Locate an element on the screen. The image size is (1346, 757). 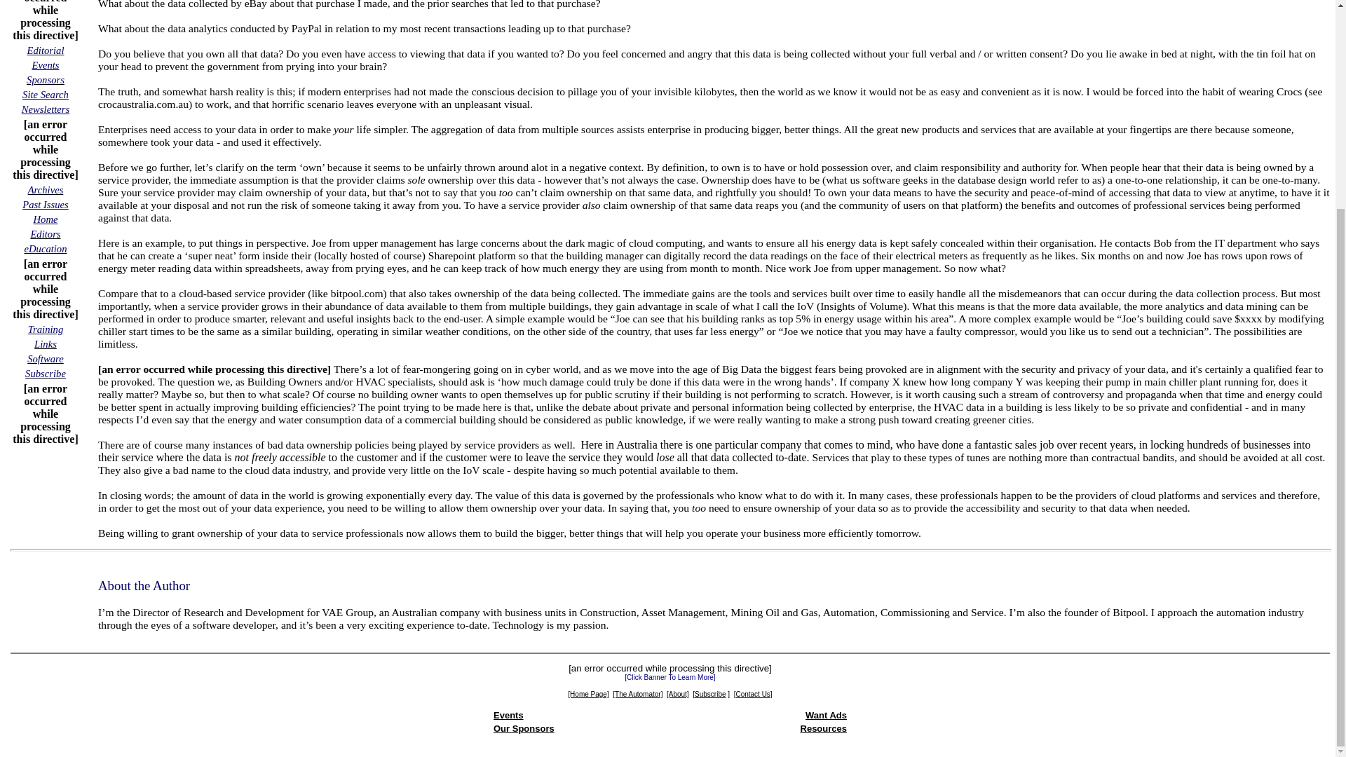
Resources is located at coordinates (823, 728).